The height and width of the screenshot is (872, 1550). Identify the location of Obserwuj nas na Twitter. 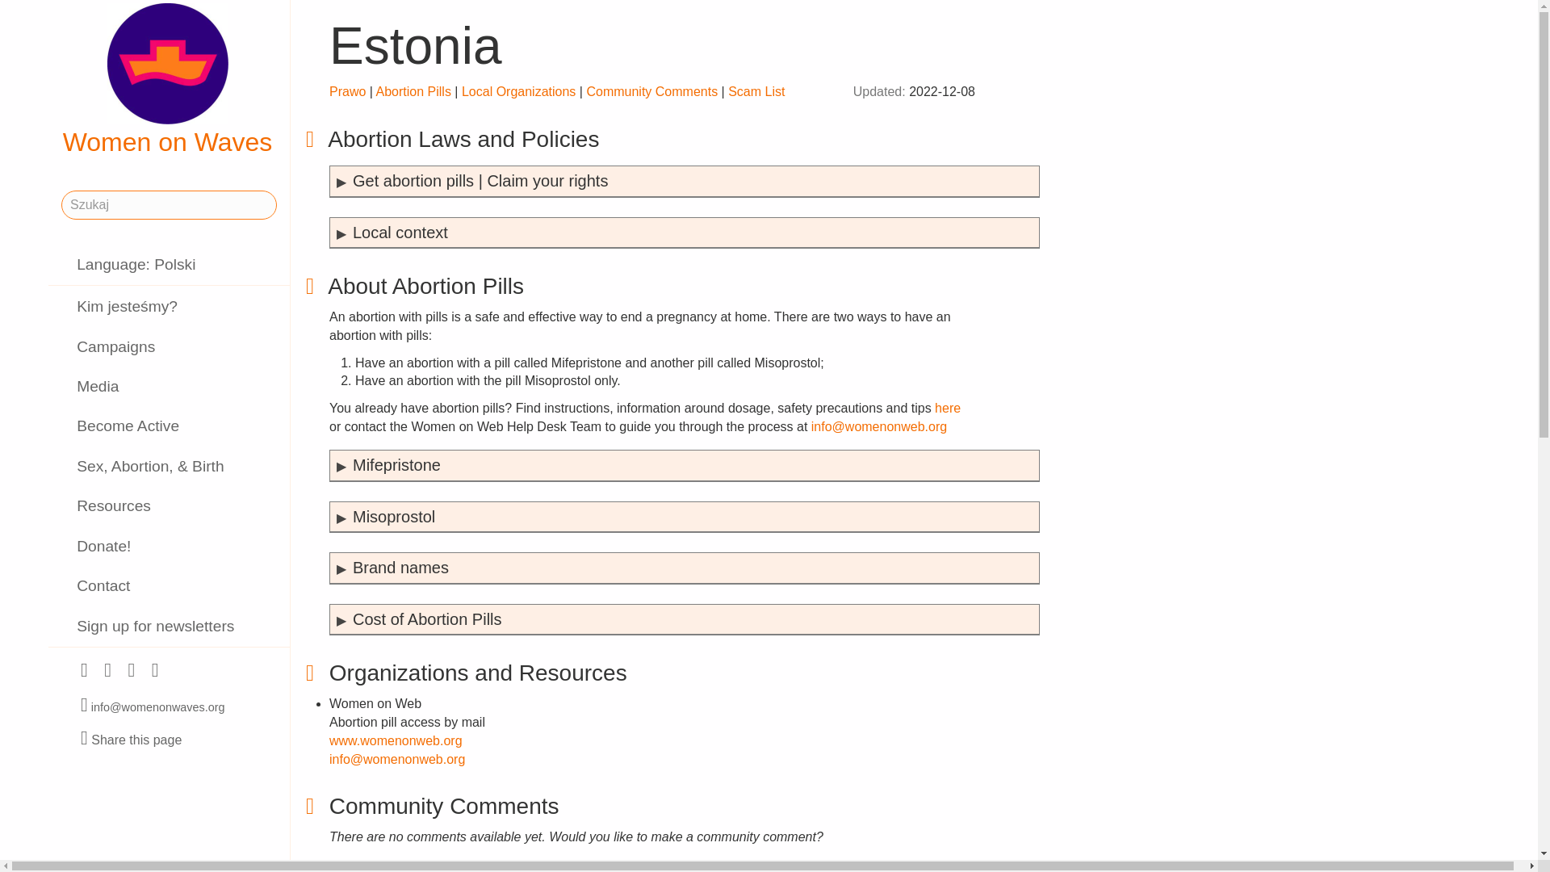
(107, 672).